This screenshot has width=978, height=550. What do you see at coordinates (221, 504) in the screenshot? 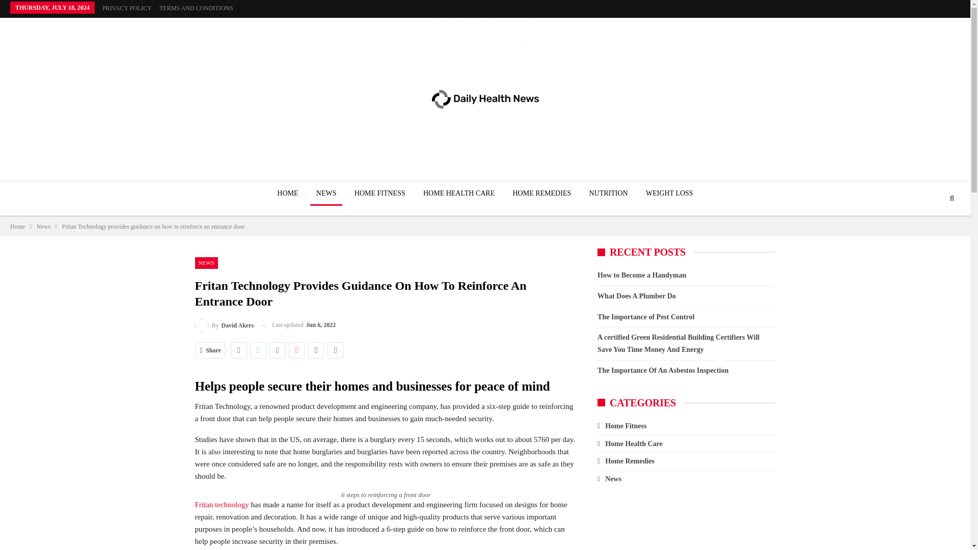
I see `Fritan technology` at bounding box center [221, 504].